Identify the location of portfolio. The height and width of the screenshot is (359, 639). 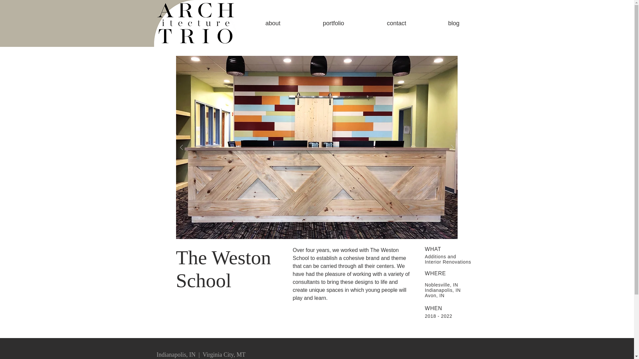
(333, 23).